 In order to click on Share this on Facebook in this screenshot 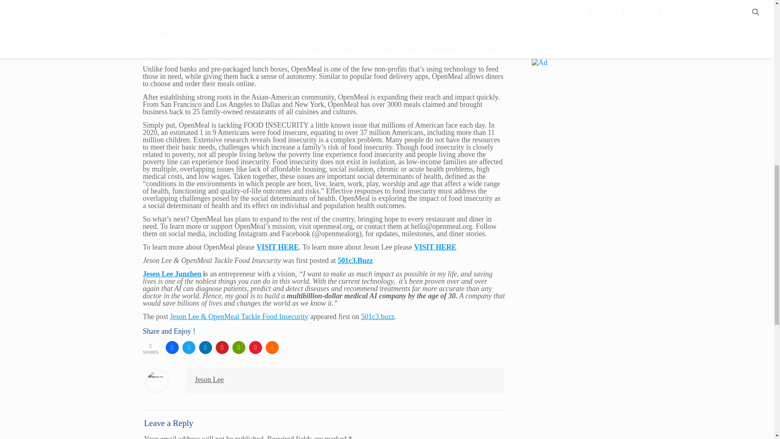, I will do `click(172, 347)`.